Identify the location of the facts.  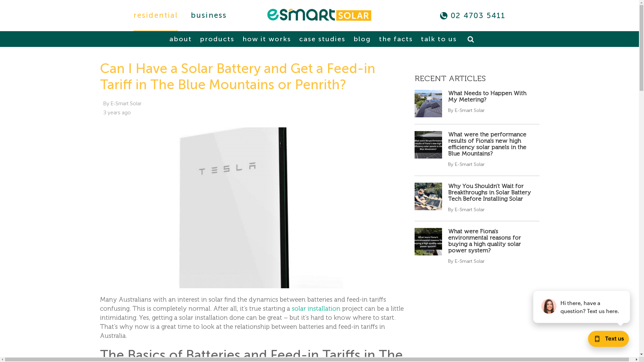
(396, 39).